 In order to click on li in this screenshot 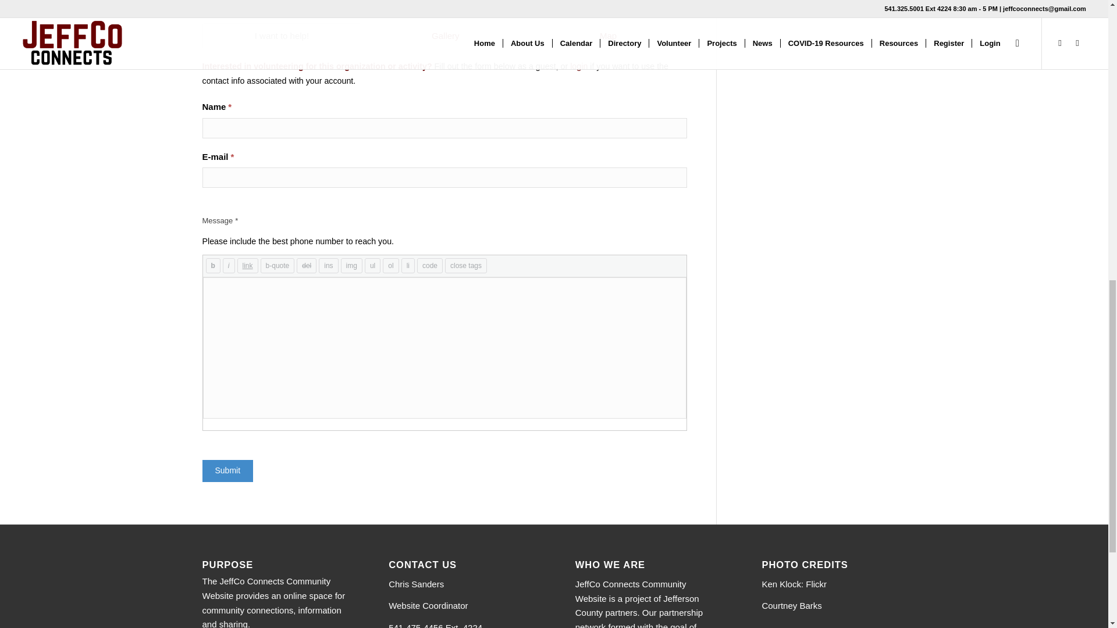, I will do `click(407, 265)`.